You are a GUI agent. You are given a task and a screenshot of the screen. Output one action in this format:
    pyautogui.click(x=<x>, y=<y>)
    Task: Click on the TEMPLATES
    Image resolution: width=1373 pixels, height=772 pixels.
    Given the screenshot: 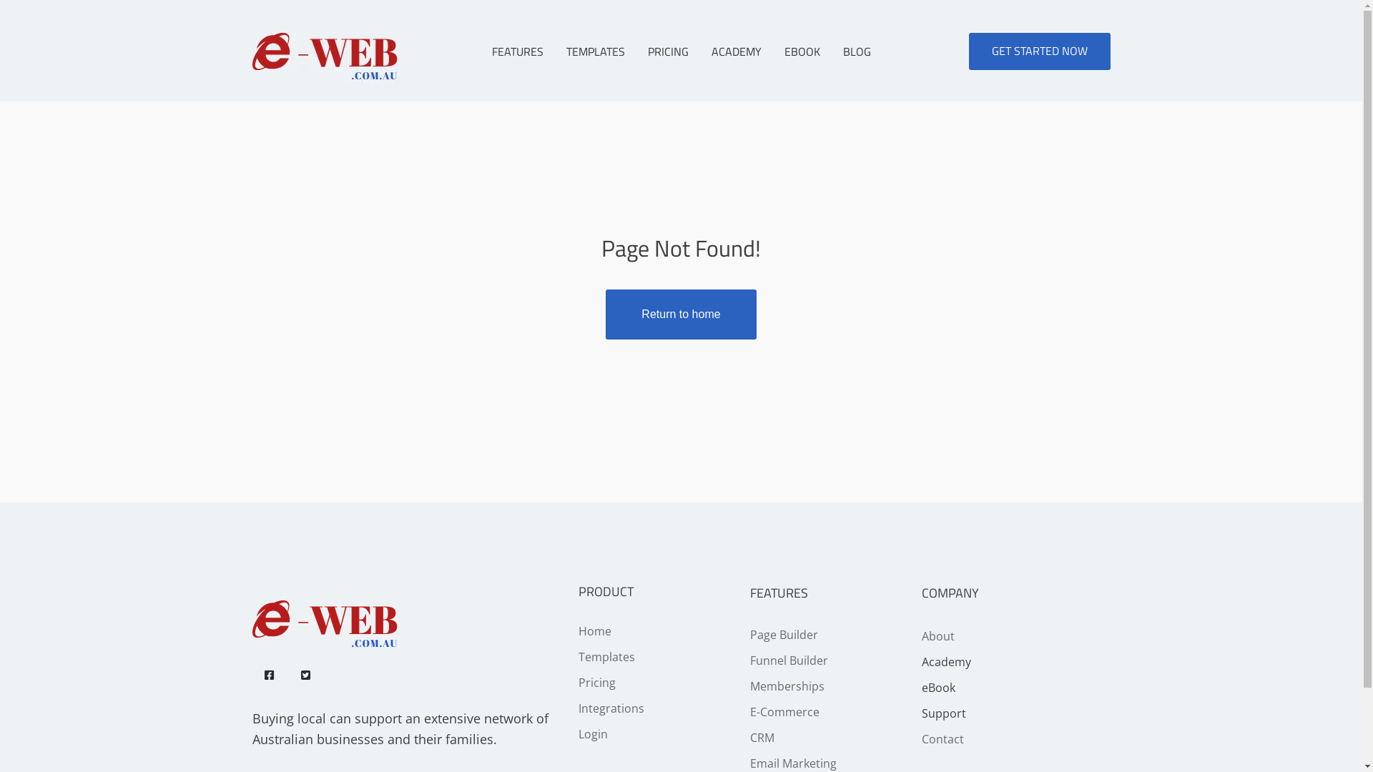 What is the action you would take?
    pyautogui.click(x=596, y=51)
    